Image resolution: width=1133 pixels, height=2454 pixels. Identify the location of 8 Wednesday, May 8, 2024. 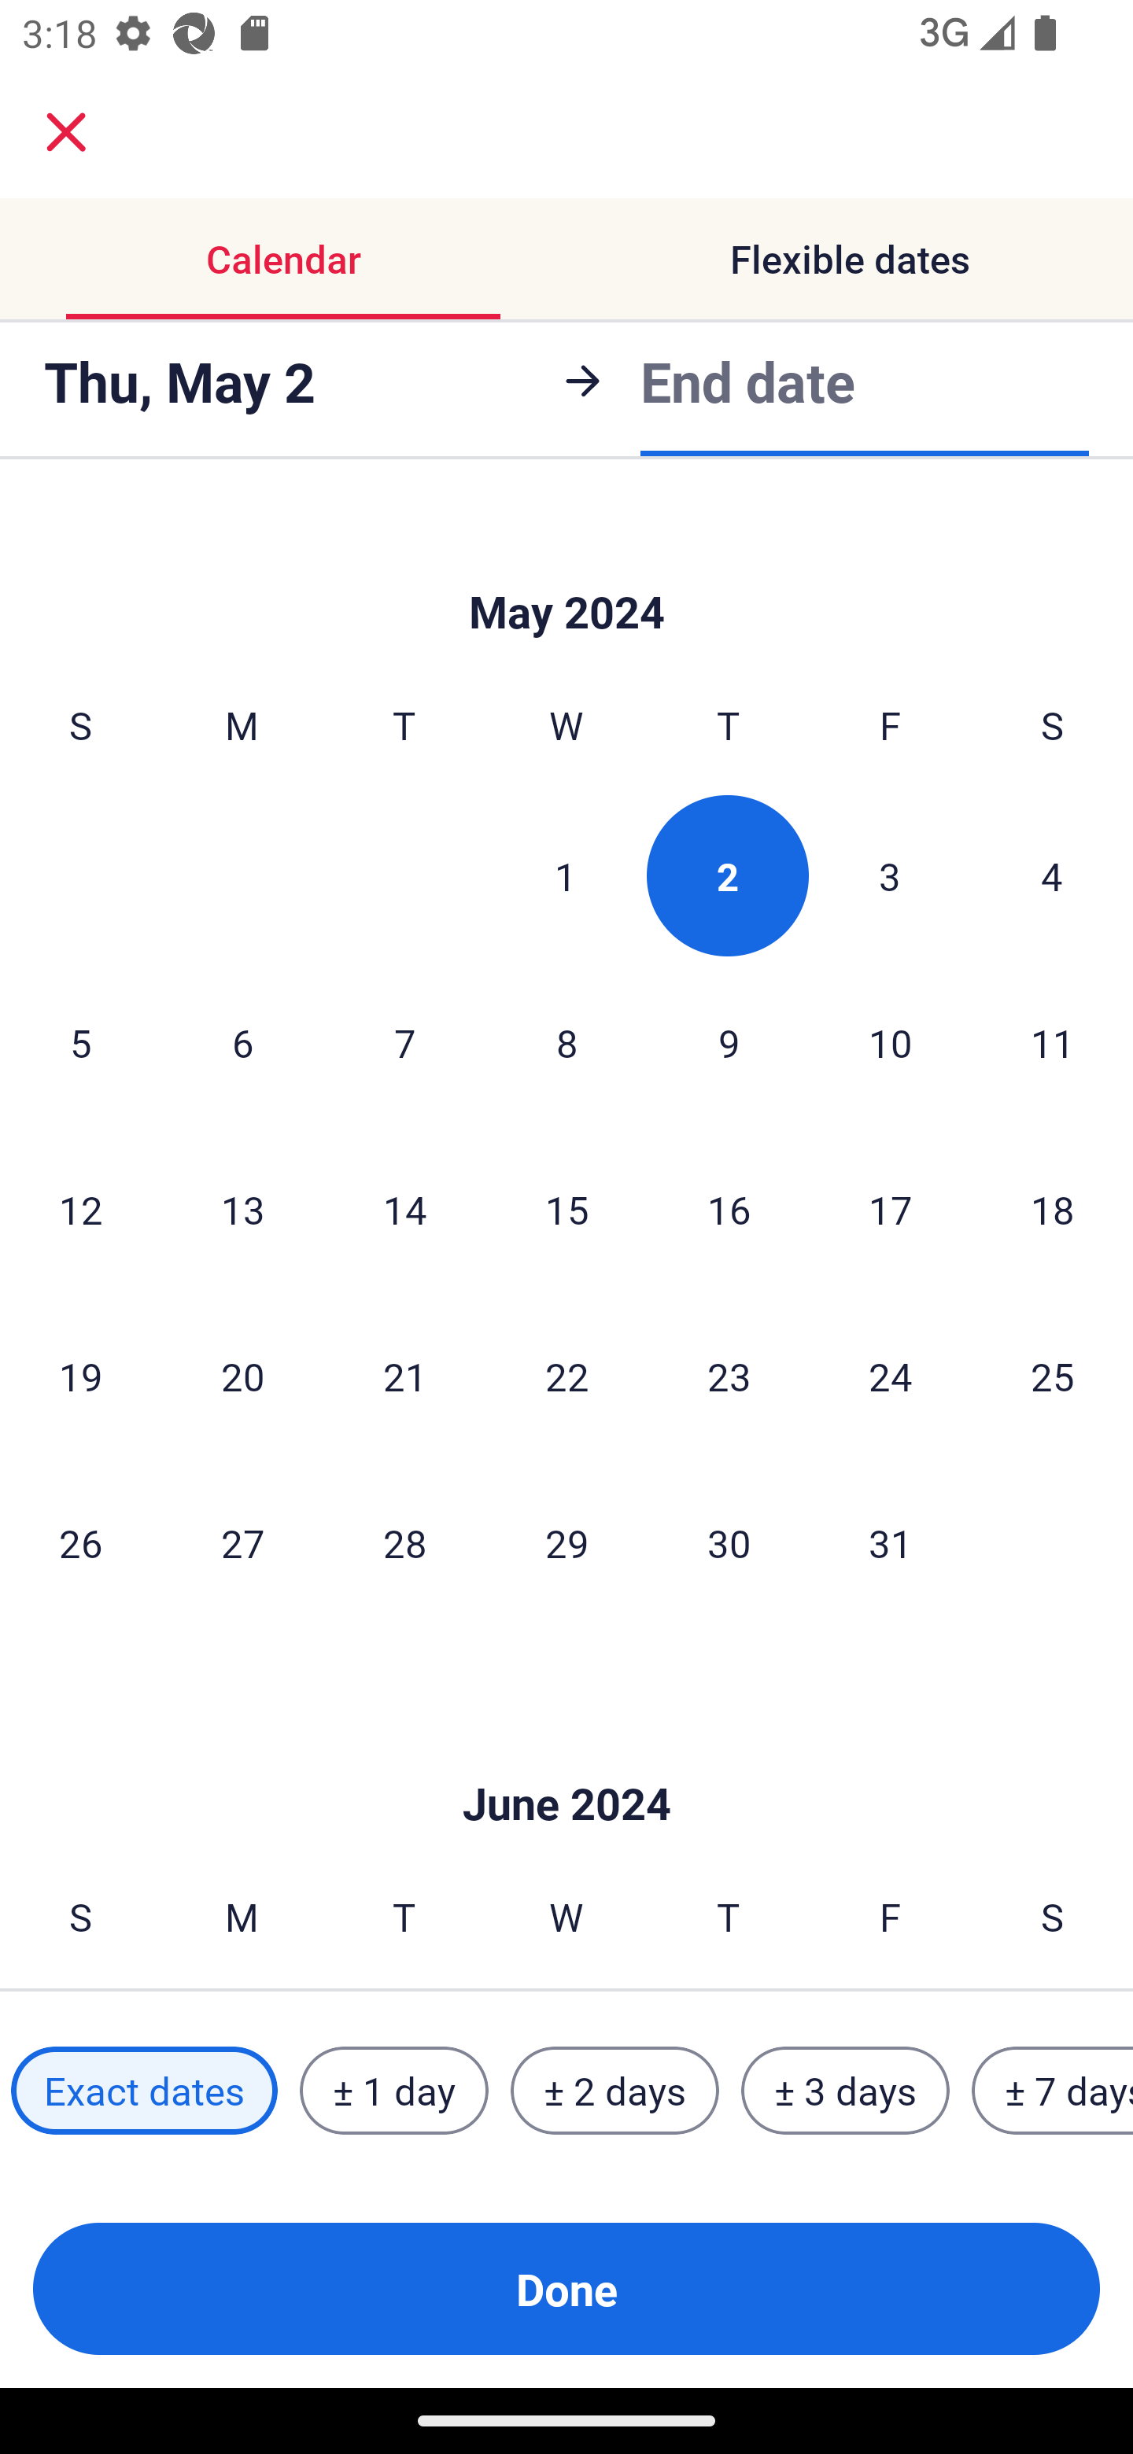
(566, 1043).